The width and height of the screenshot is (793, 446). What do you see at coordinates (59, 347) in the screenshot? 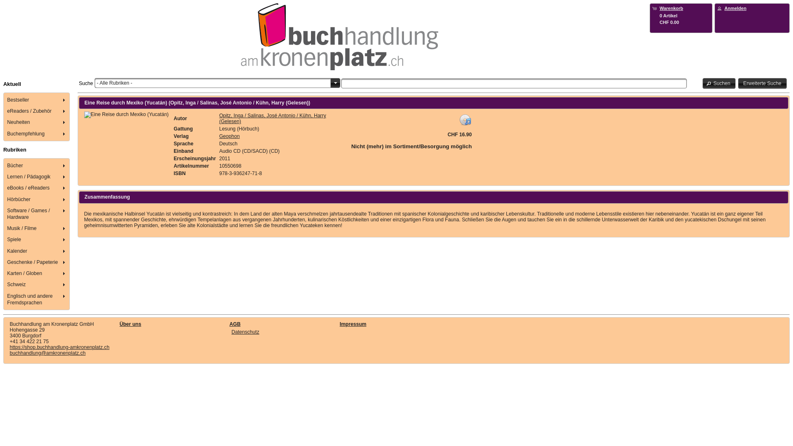
I see `https://shop.buchhandlung-amkronenplatz.ch` at bounding box center [59, 347].